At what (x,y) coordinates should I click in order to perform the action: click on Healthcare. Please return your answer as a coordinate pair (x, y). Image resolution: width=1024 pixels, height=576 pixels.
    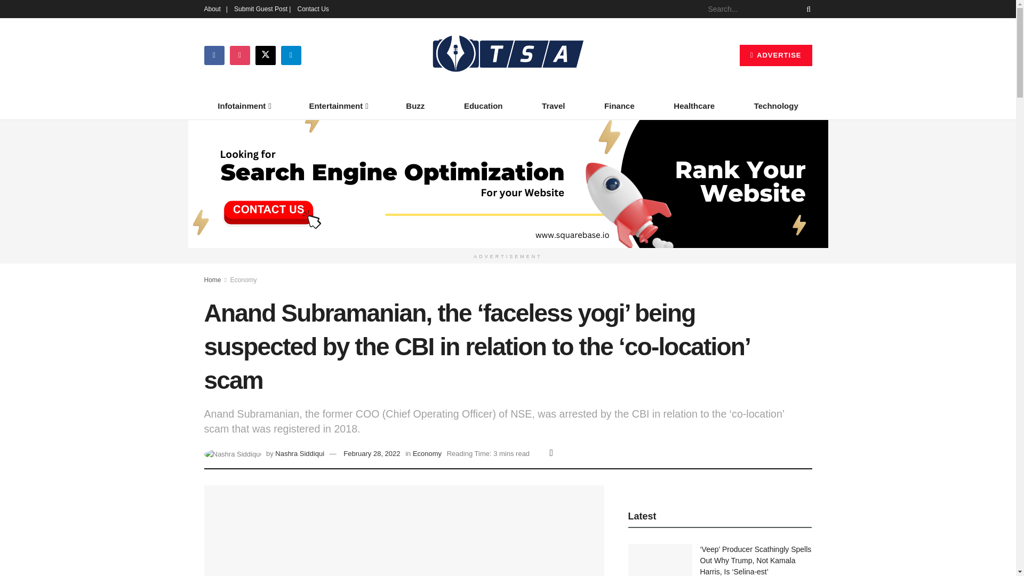
    Looking at the image, I should click on (694, 106).